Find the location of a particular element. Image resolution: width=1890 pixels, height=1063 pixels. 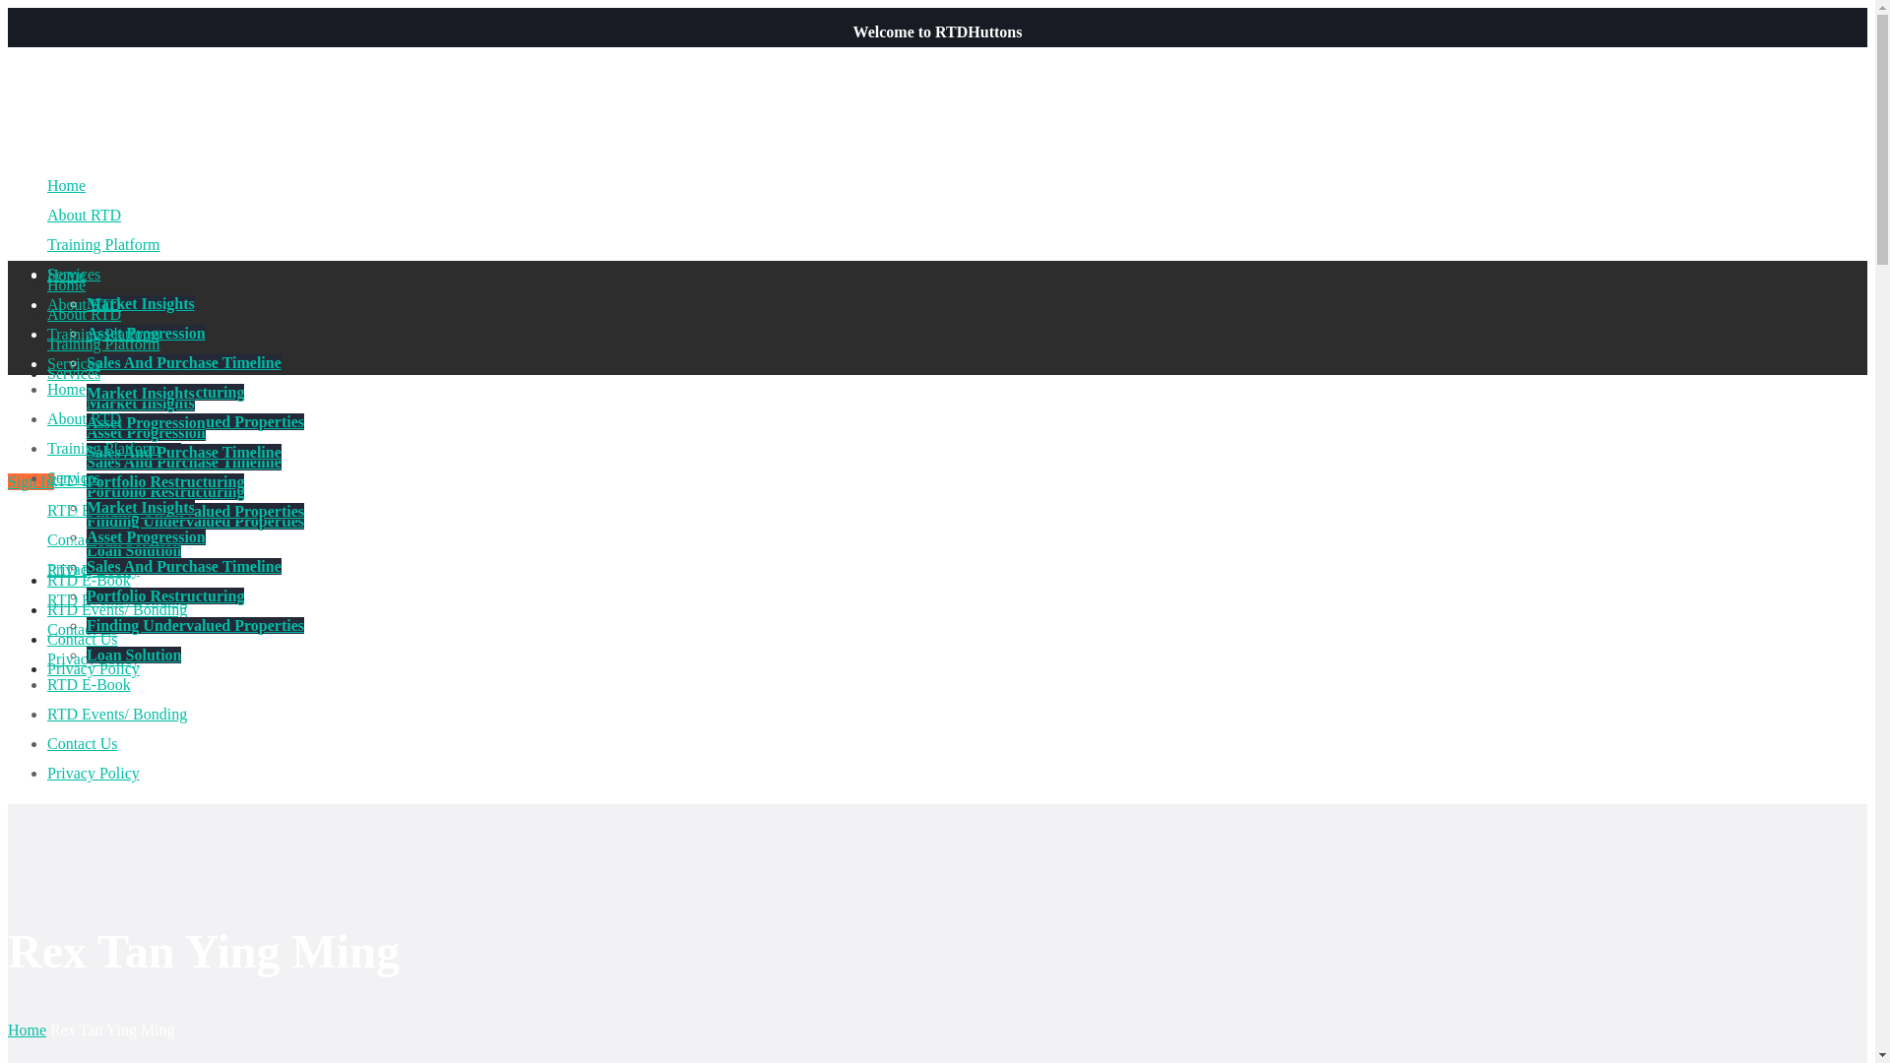

Finding Undervalued Properties is located at coordinates (195, 511).